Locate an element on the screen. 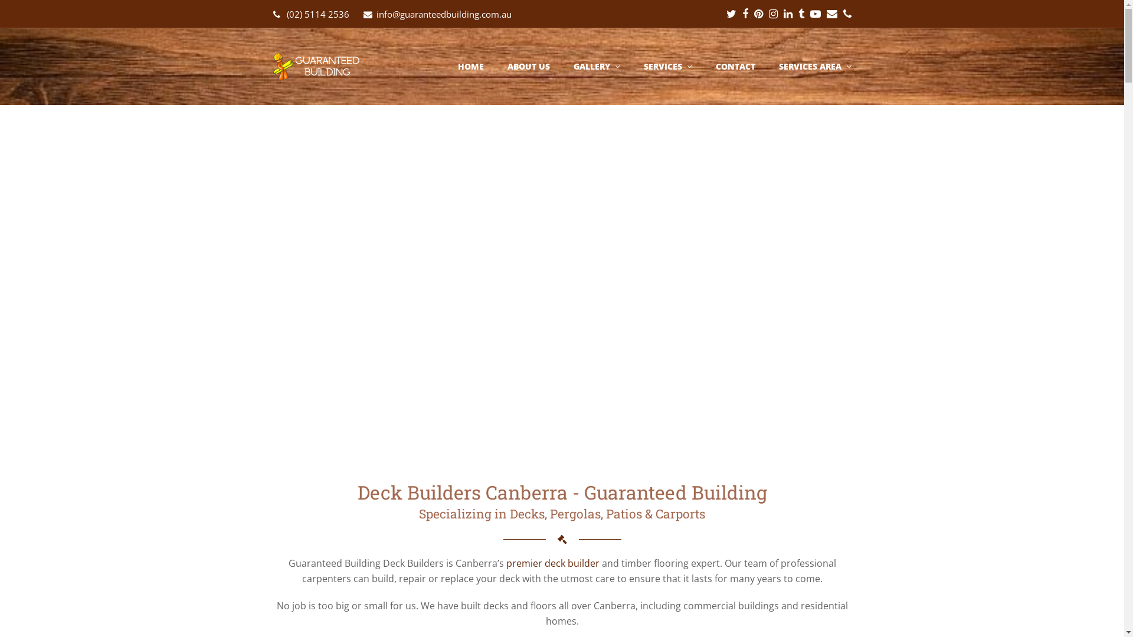 The height and width of the screenshot is (637, 1133). Instagram is located at coordinates (773, 14).